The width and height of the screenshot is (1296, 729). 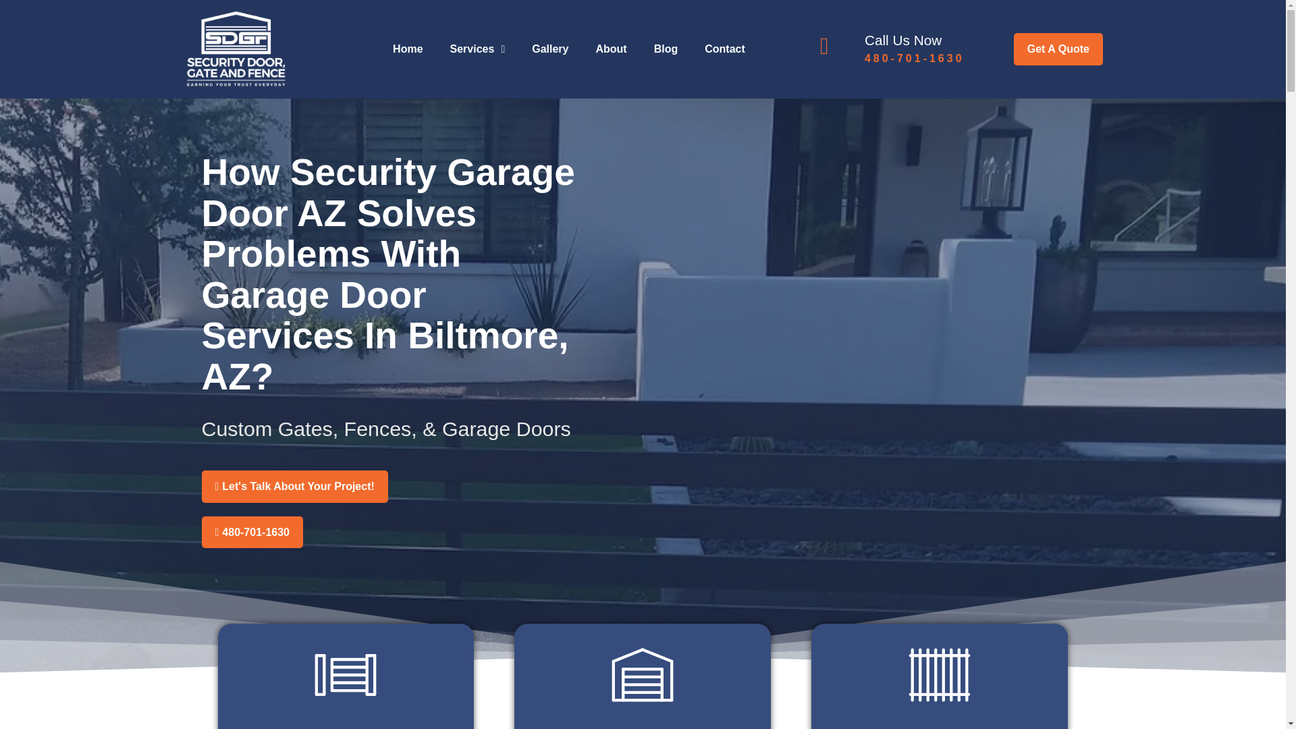 What do you see at coordinates (724, 49) in the screenshot?
I see `Contact` at bounding box center [724, 49].